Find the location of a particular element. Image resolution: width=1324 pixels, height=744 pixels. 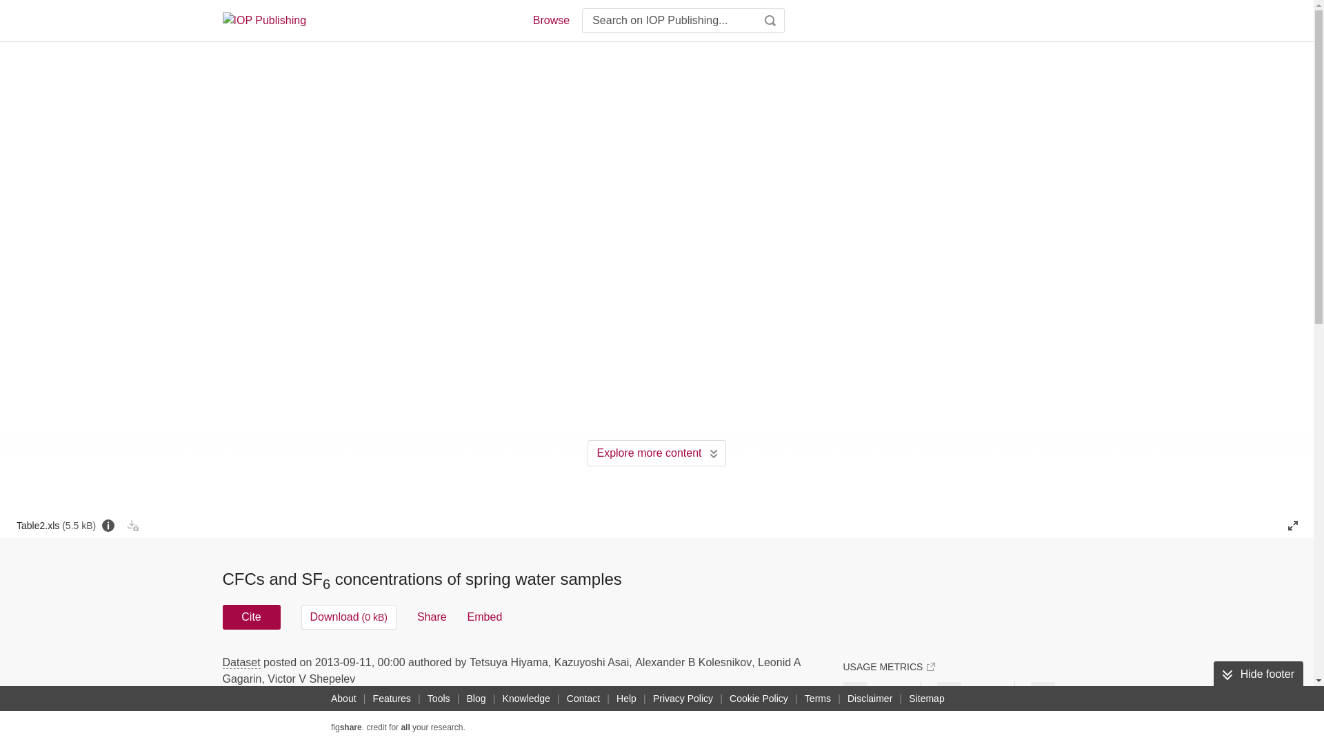

Share is located at coordinates (432, 617).